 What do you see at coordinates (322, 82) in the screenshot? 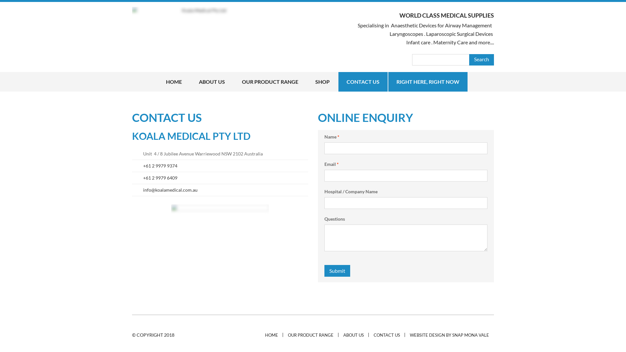
I see `SHOP` at bounding box center [322, 82].